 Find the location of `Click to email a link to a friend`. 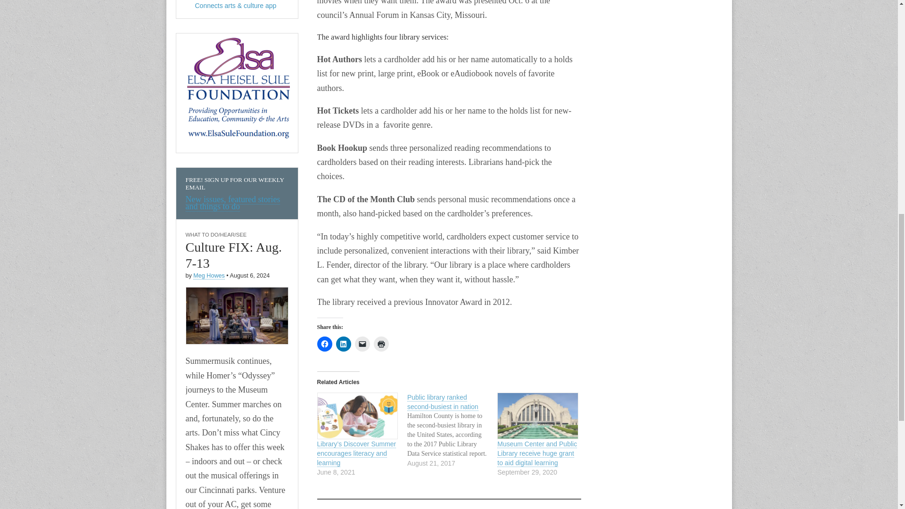

Click to email a link to a friend is located at coordinates (362, 344).